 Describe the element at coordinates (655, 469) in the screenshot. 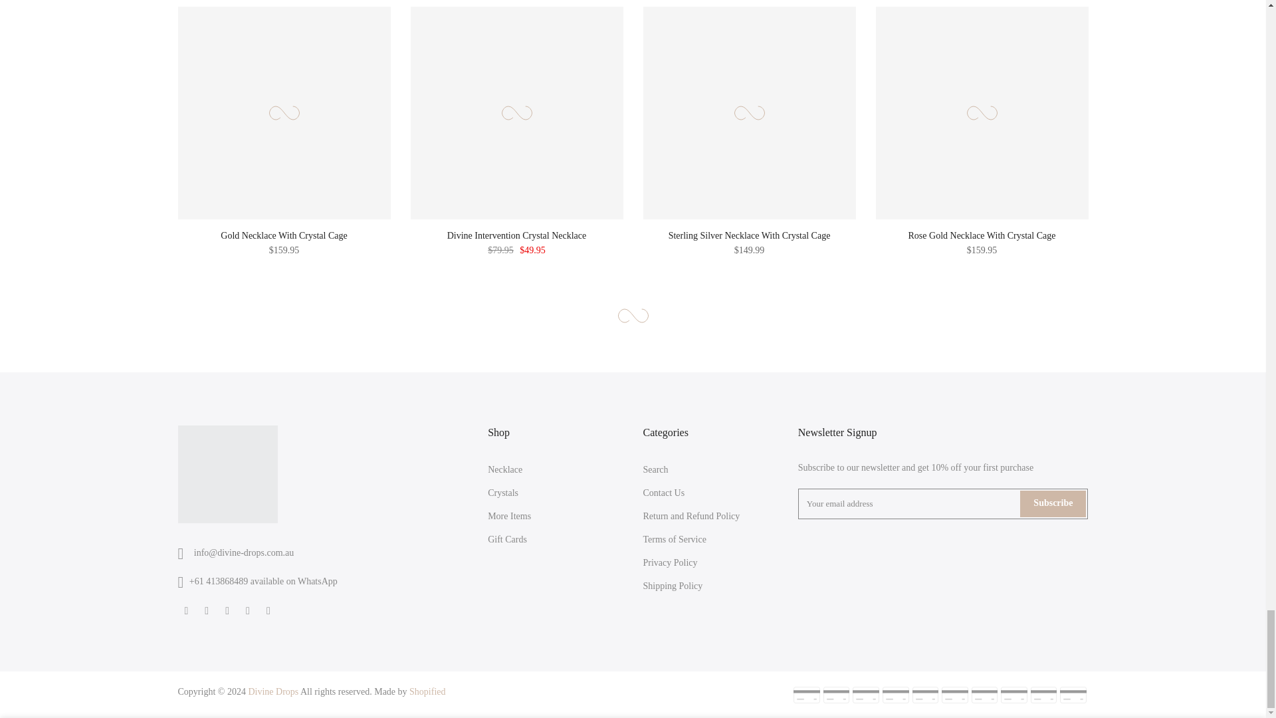

I see `Search` at that location.